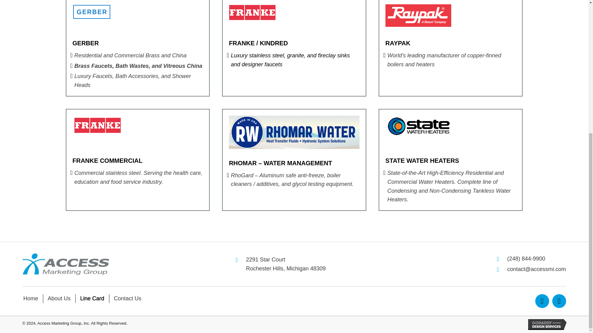 The width and height of the screenshot is (593, 333). Describe the element at coordinates (59, 298) in the screenshot. I see `Access Marketing Group, Inc` at that location.